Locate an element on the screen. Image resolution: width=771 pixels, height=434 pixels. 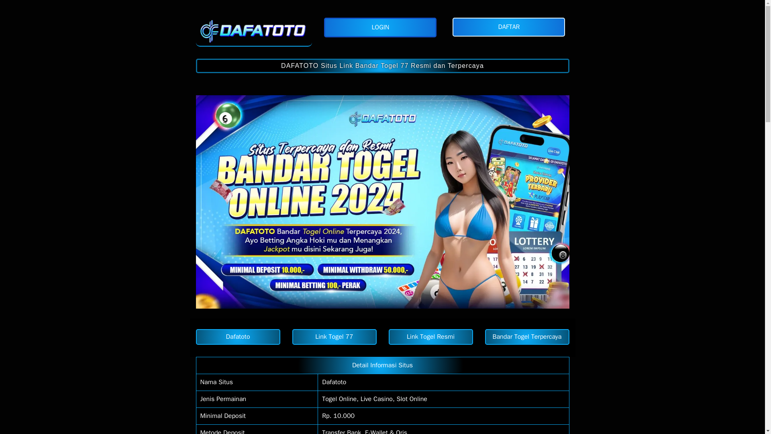
Bandar Togel Terpercaya is located at coordinates (527, 337).